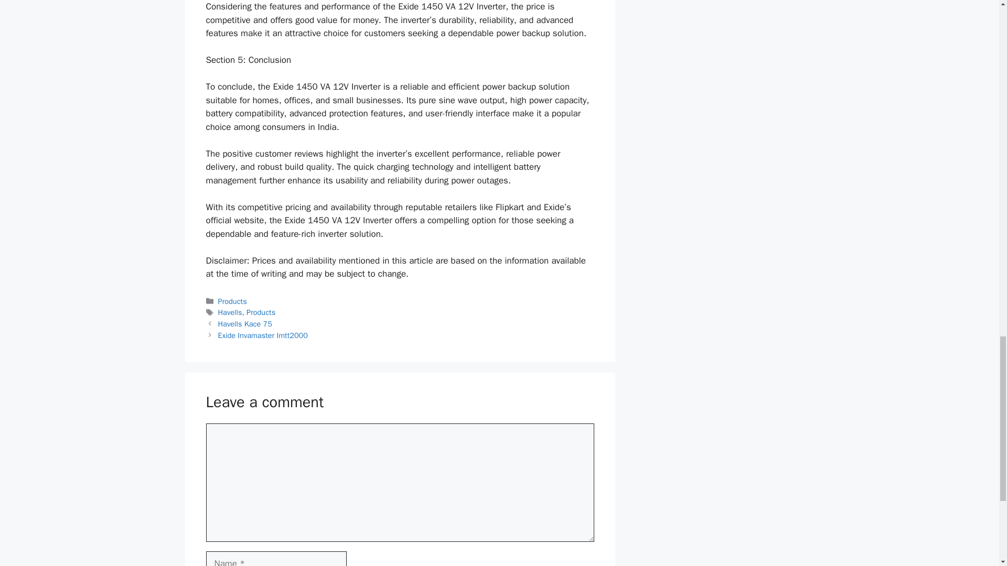 The width and height of the screenshot is (1007, 566). Describe the element at coordinates (261, 312) in the screenshot. I see `Products` at that location.